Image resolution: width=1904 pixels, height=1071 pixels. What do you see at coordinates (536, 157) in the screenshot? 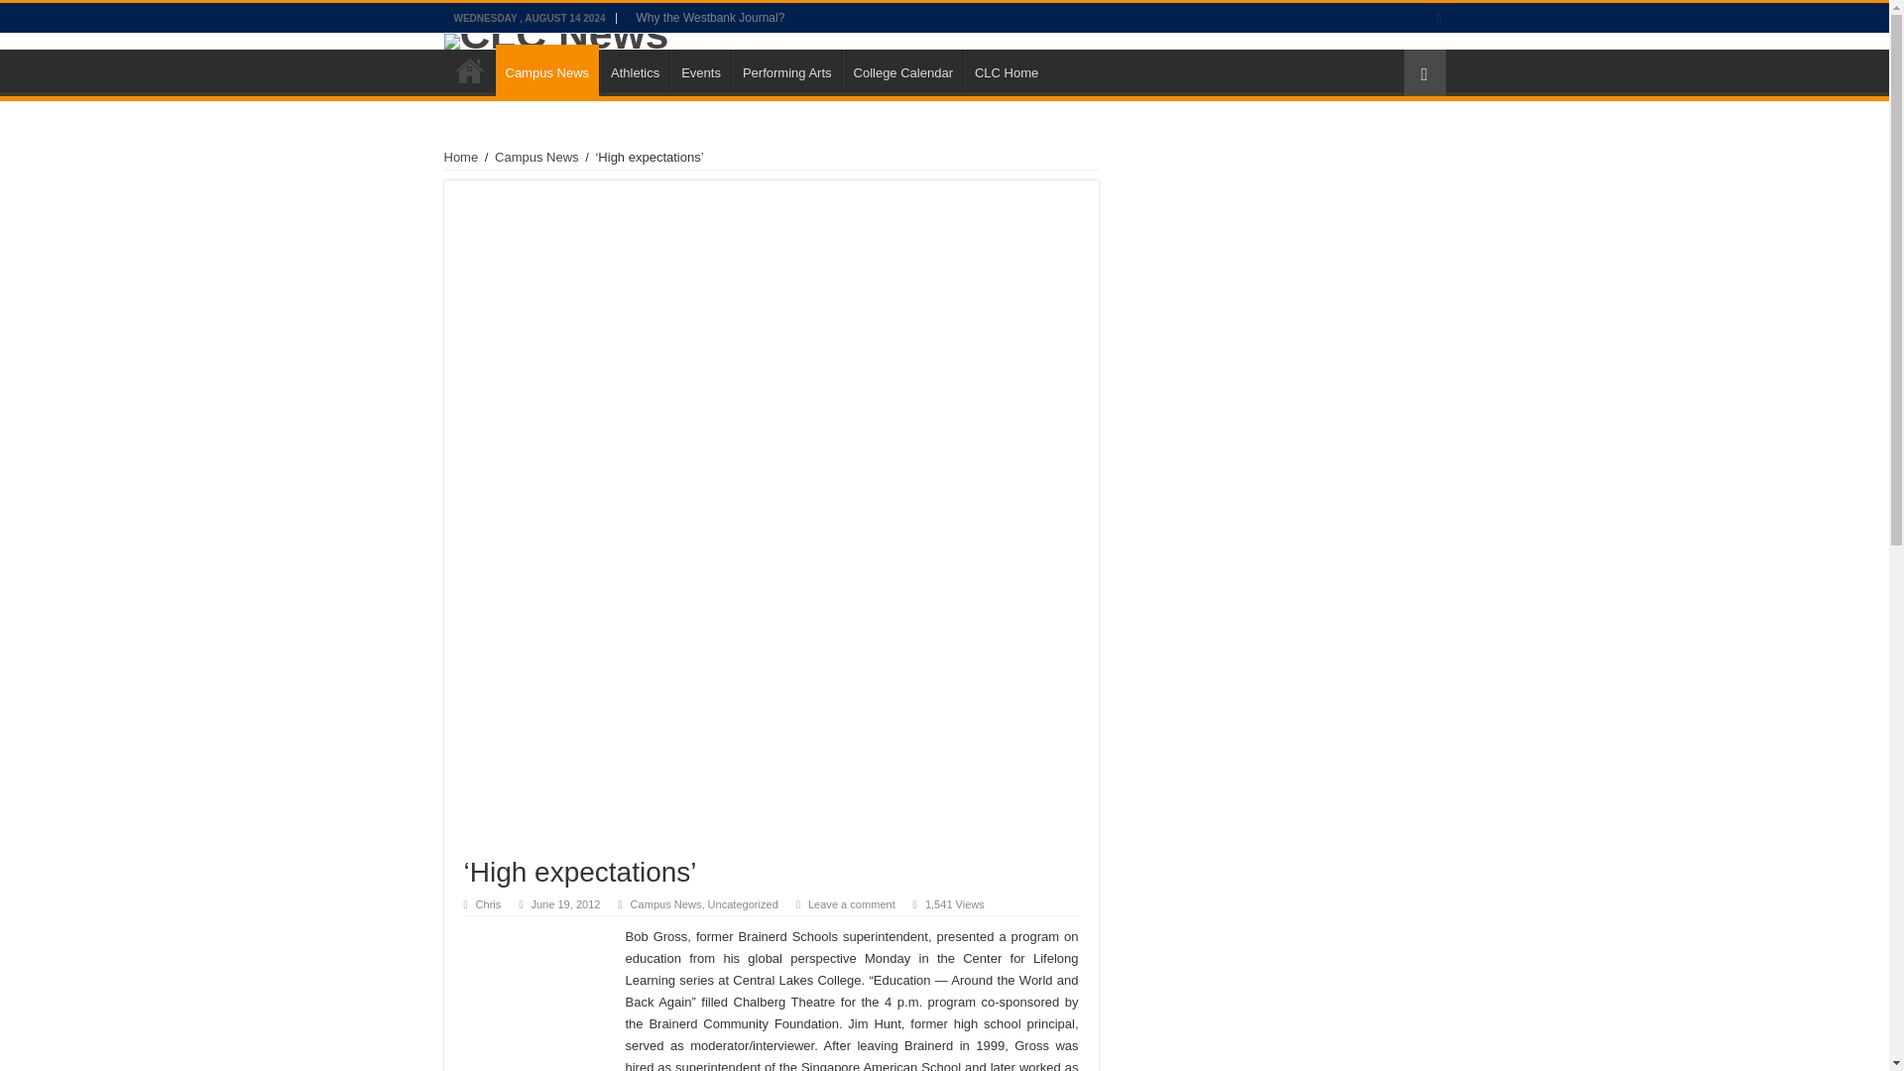
I see `Campus News` at bounding box center [536, 157].